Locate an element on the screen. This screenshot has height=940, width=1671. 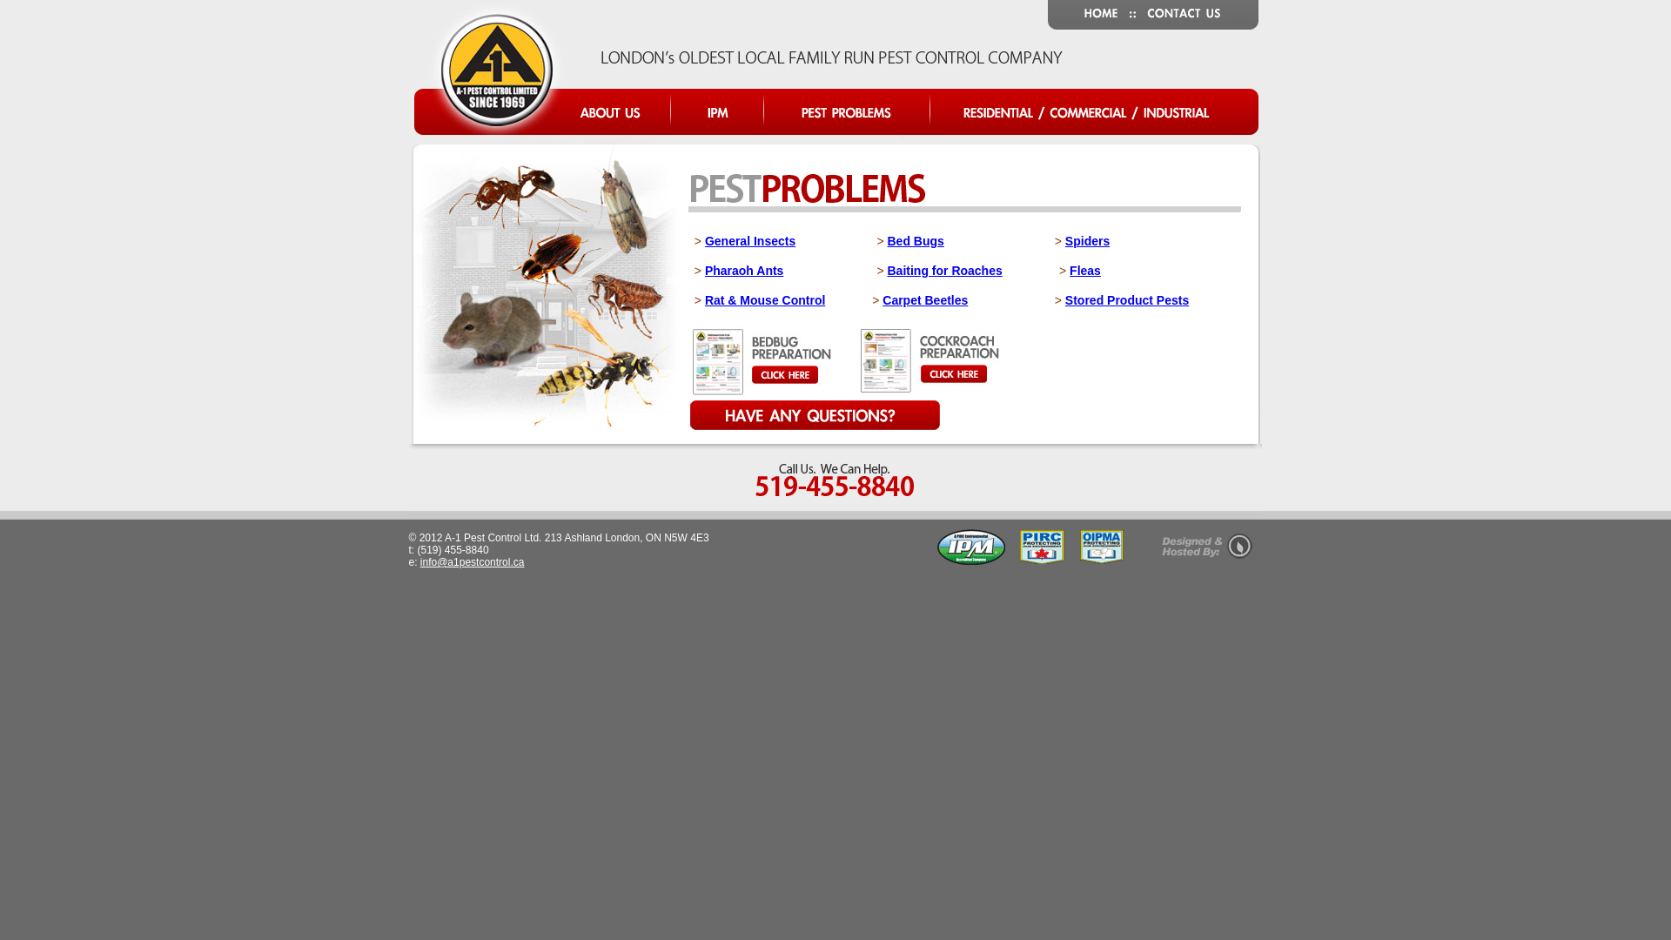
Carpet Beetles is located at coordinates (924, 300).